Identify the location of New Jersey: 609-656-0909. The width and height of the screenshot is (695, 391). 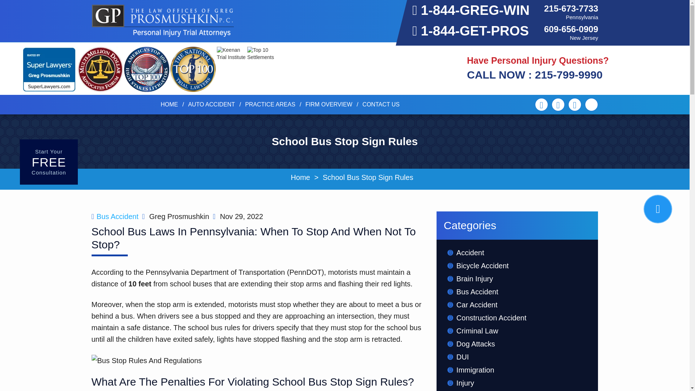
(571, 29).